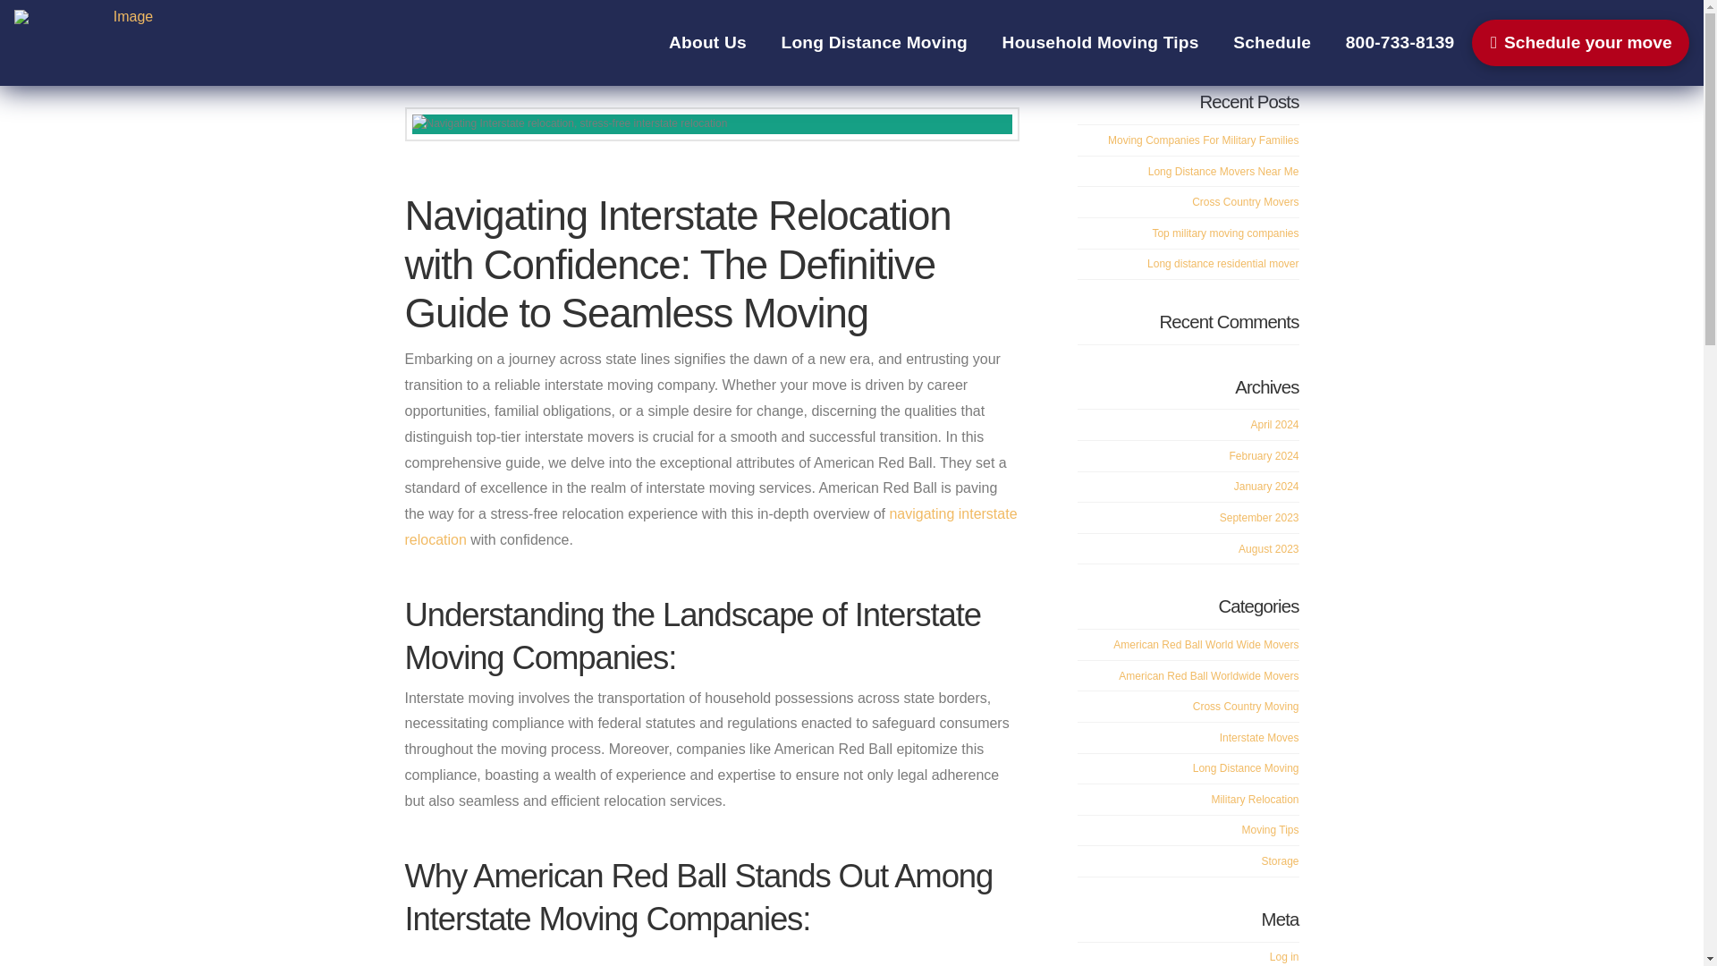 The width and height of the screenshot is (1717, 966). I want to click on Long Distance Moving, so click(807, 73).